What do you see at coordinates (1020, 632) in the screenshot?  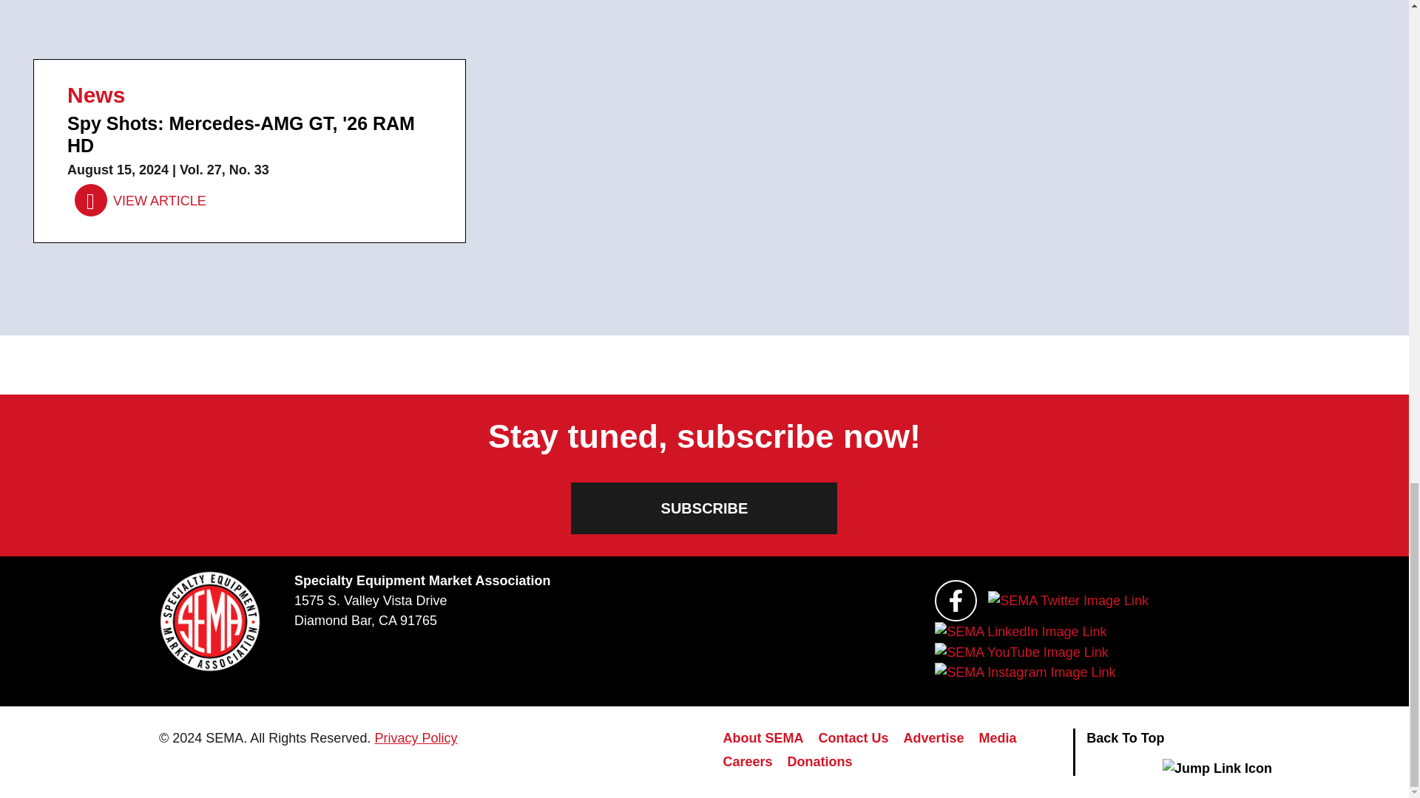 I see `SEMA LinkedIn Link` at bounding box center [1020, 632].